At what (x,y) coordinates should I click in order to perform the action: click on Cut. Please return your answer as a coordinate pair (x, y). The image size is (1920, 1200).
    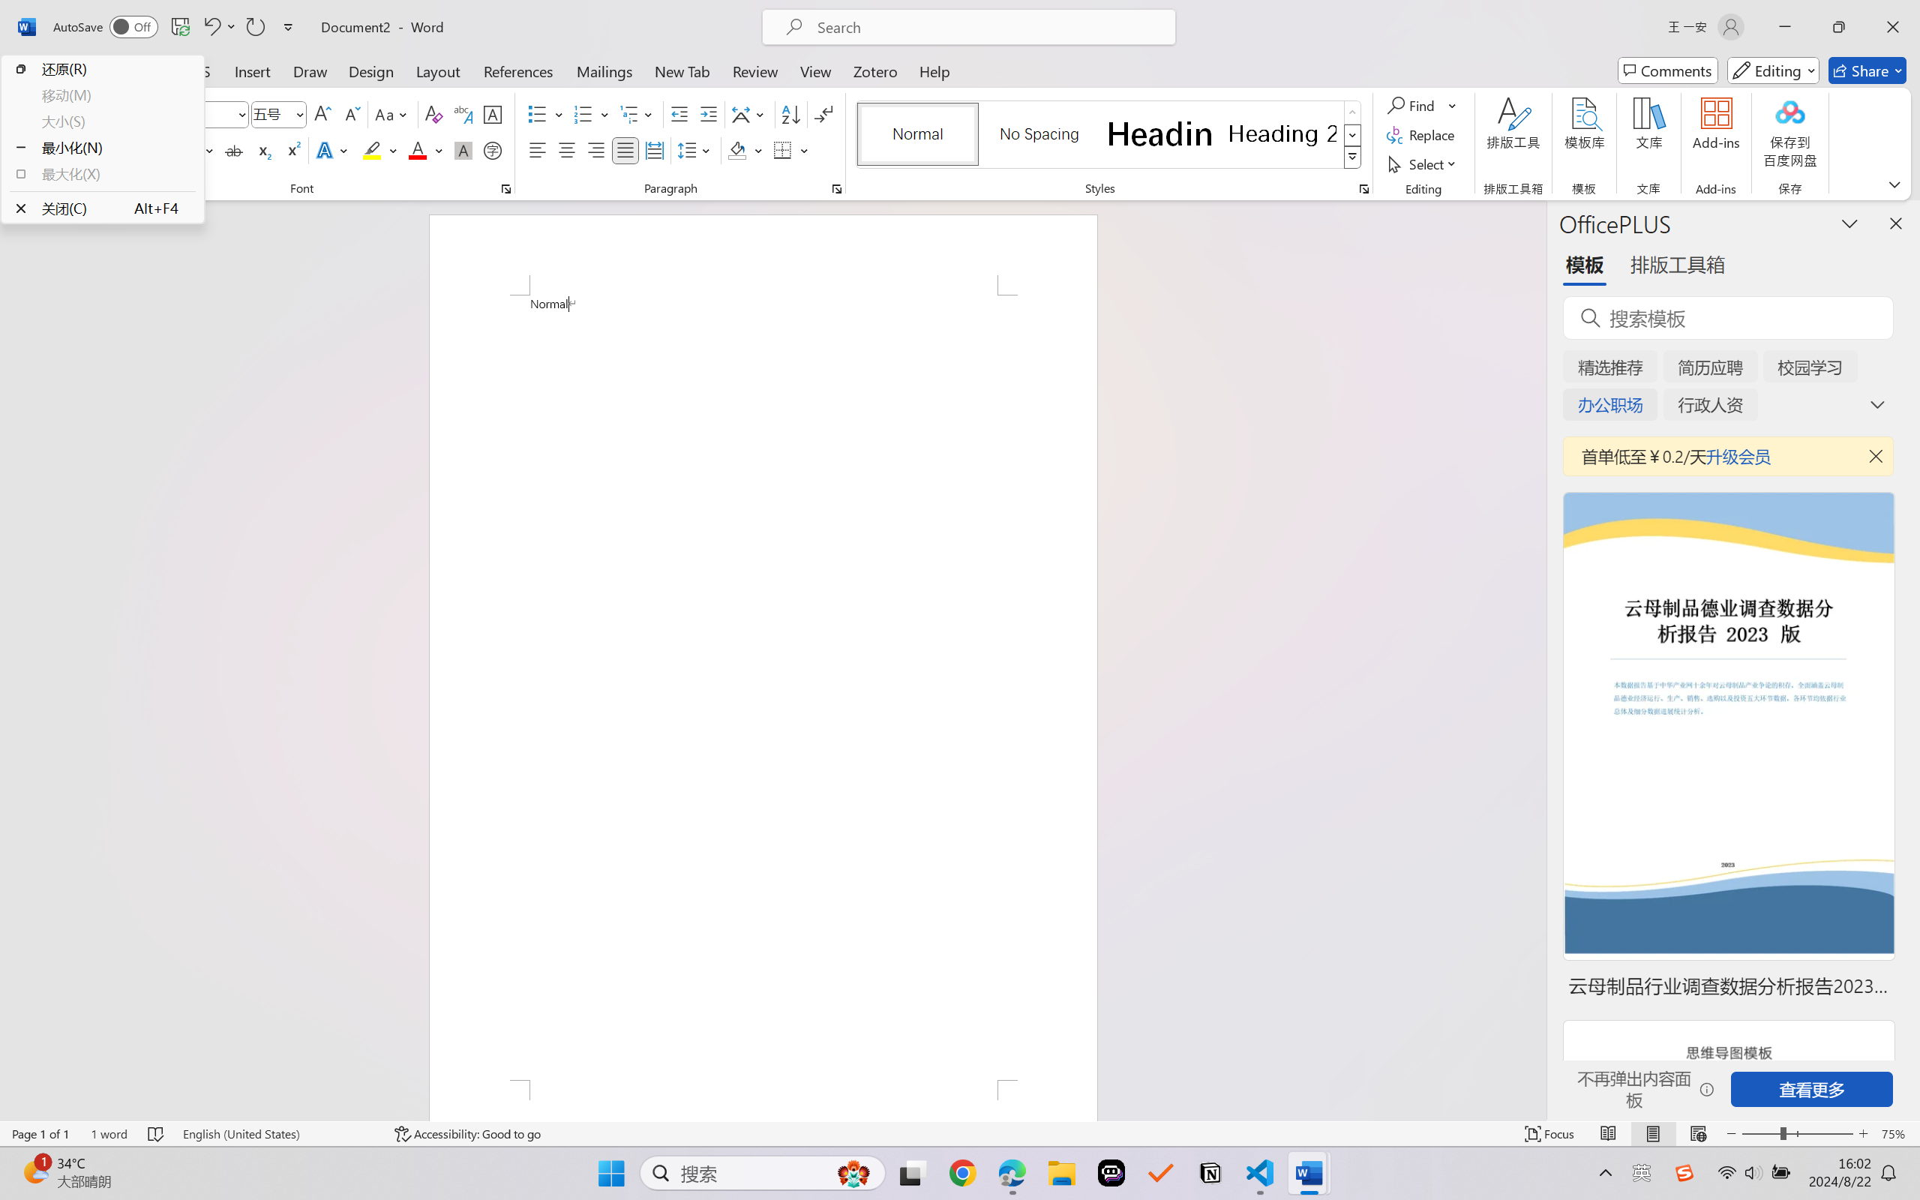
    Looking at the image, I should click on (84, 105).